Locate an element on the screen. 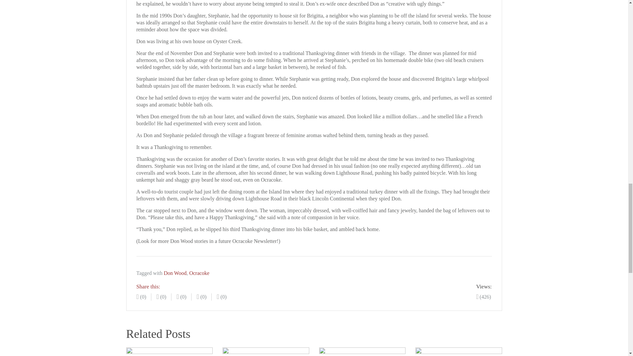 The image size is (633, 356). Don Wood is located at coordinates (175, 273).